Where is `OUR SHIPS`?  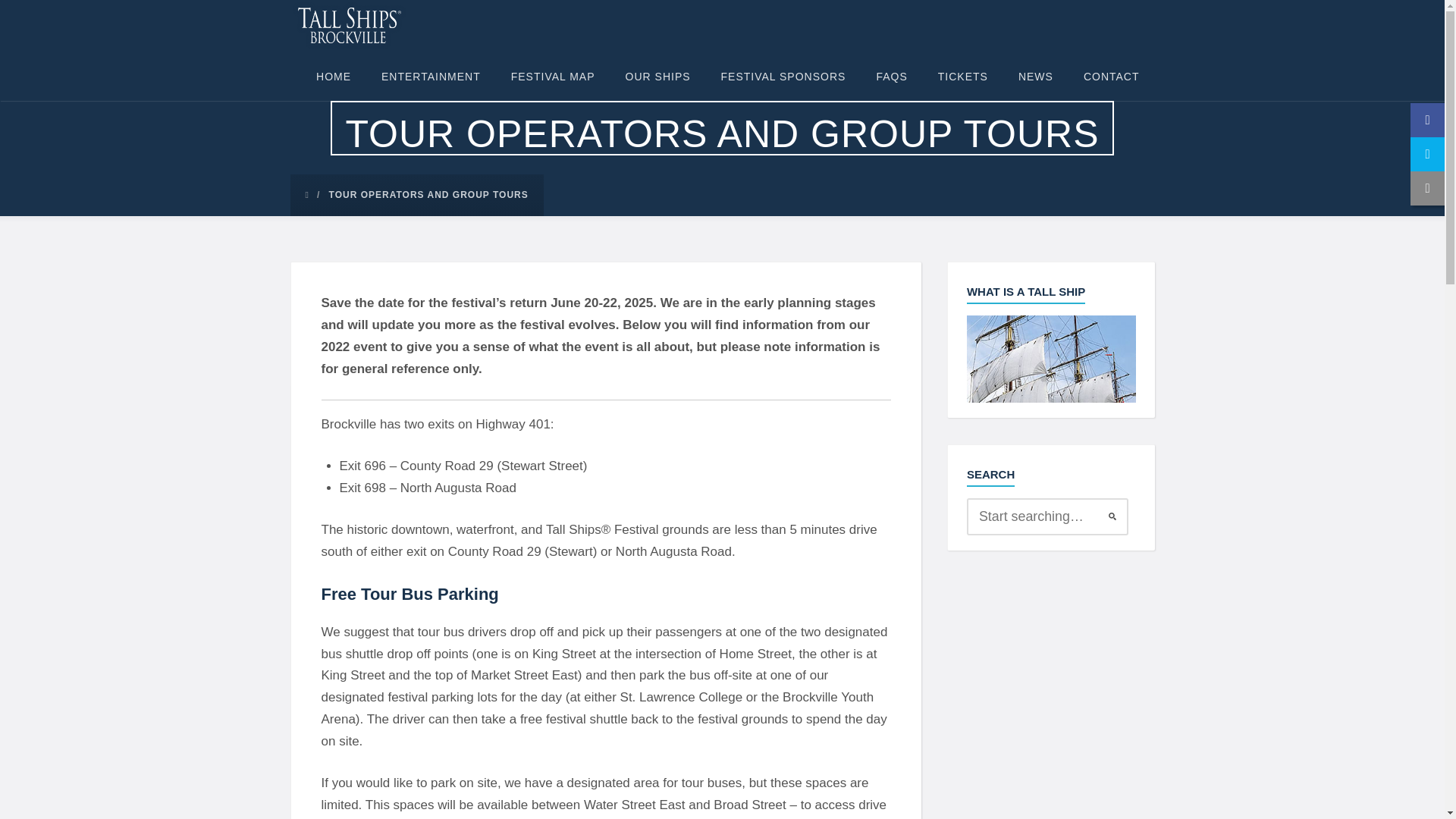 OUR SHIPS is located at coordinates (658, 75).